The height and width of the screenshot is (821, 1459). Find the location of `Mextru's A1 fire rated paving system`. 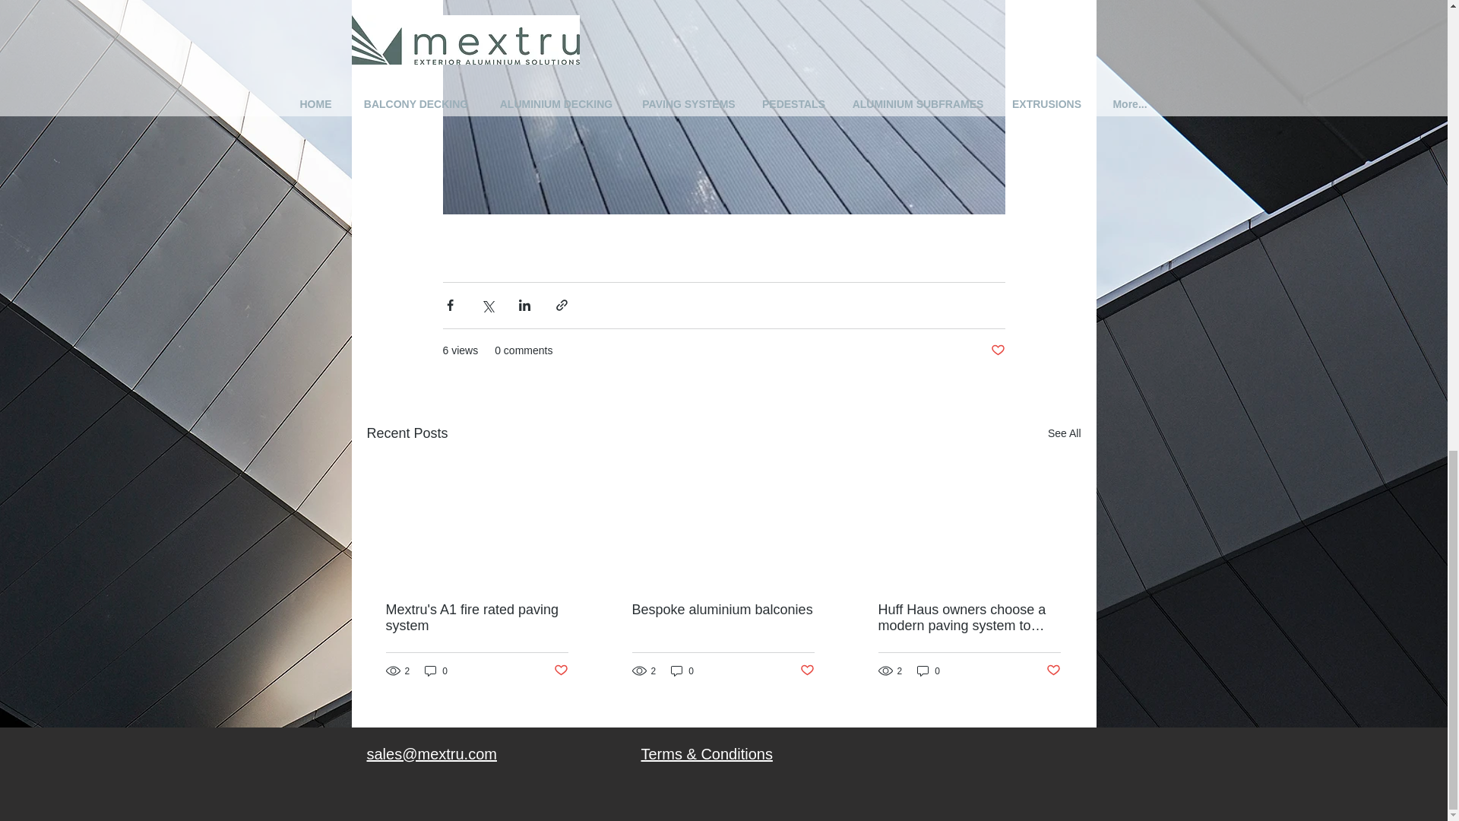

Mextru's A1 fire rated paving system is located at coordinates (477, 617).